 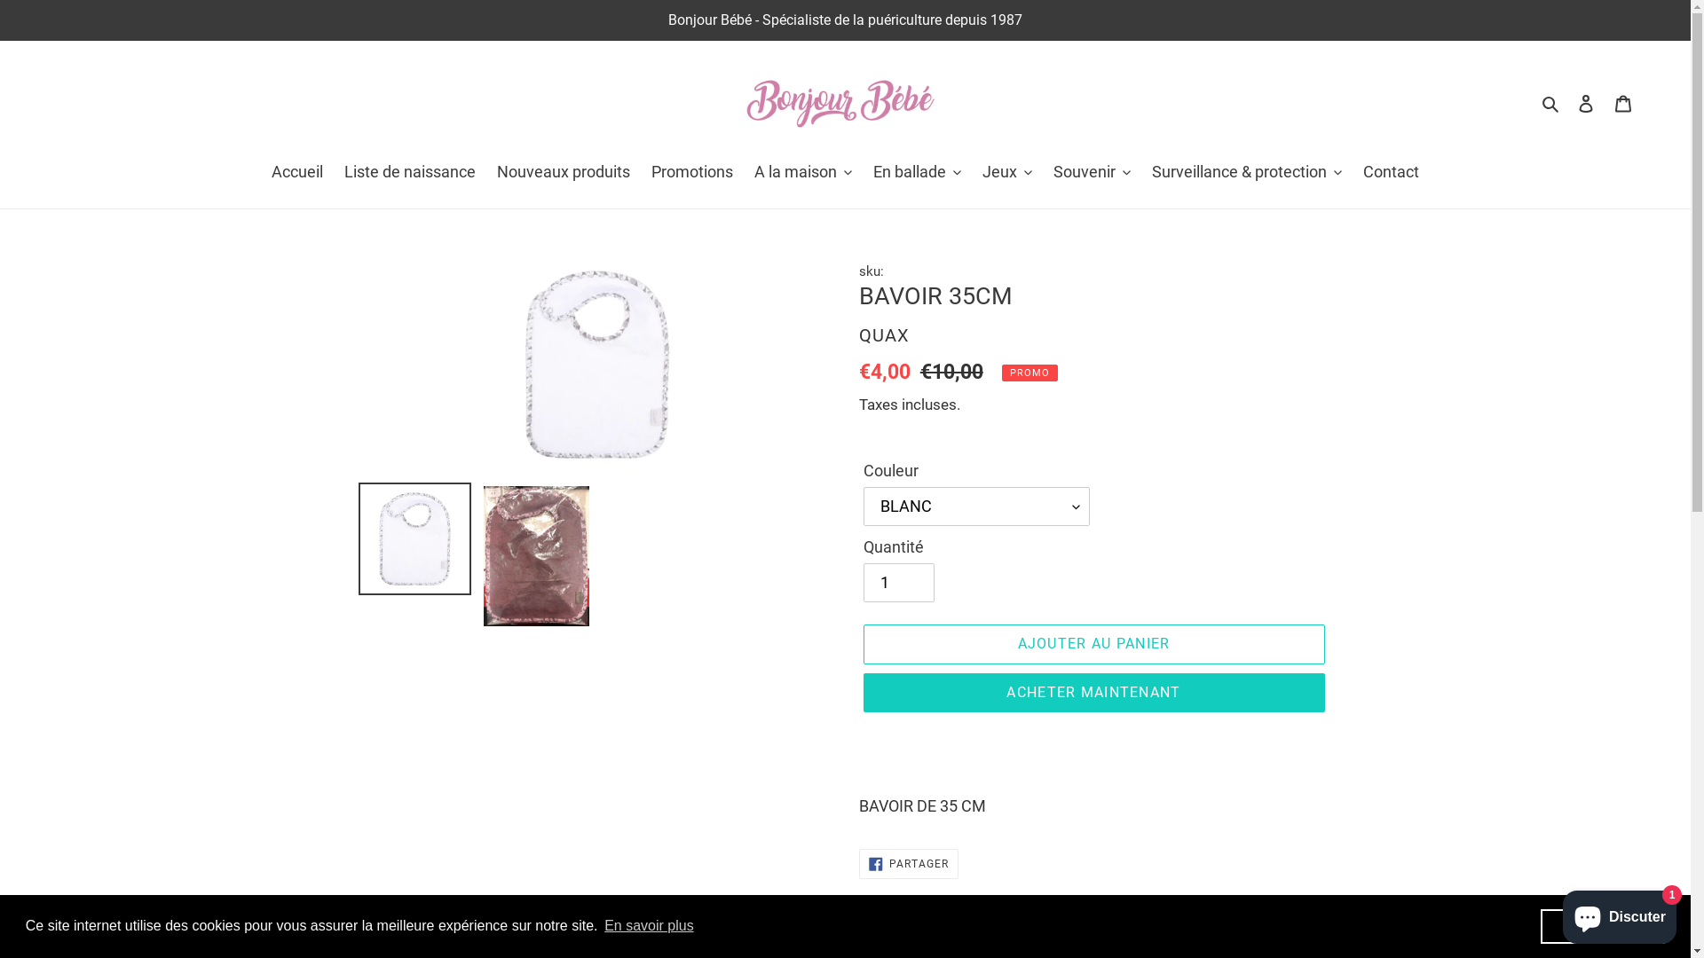 I want to click on En ballade, so click(x=918, y=173).